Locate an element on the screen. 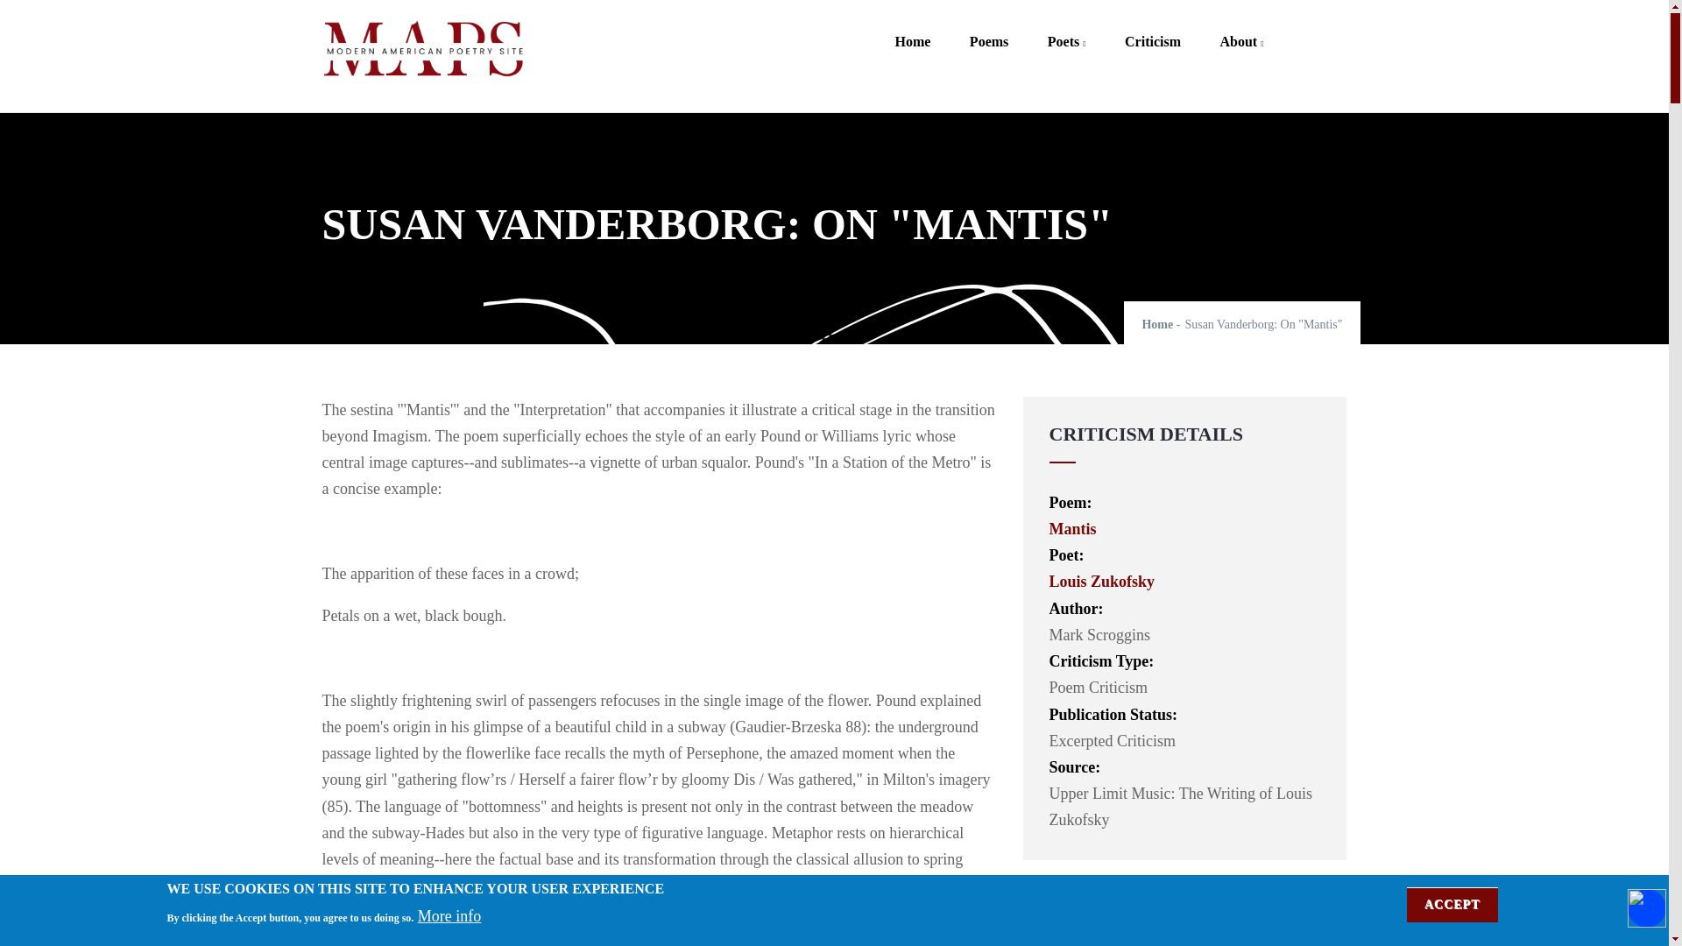  Louis Zukofsky is located at coordinates (1102, 582).